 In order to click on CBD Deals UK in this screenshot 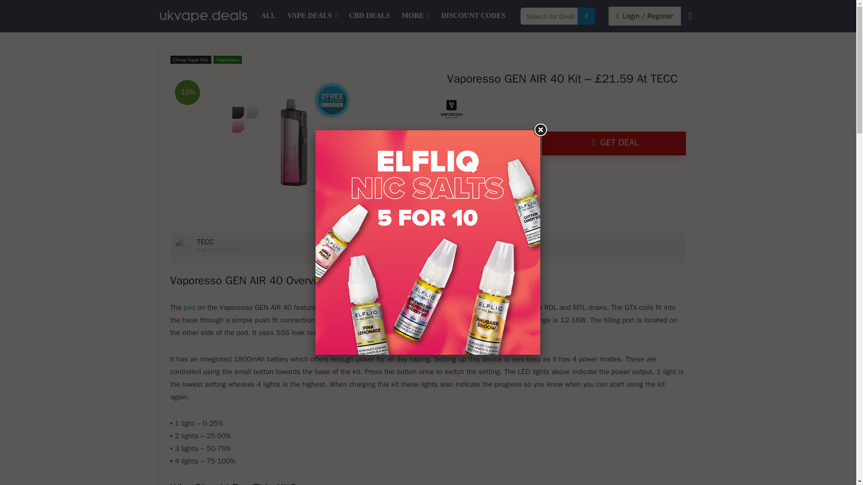, I will do `click(369, 16)`.